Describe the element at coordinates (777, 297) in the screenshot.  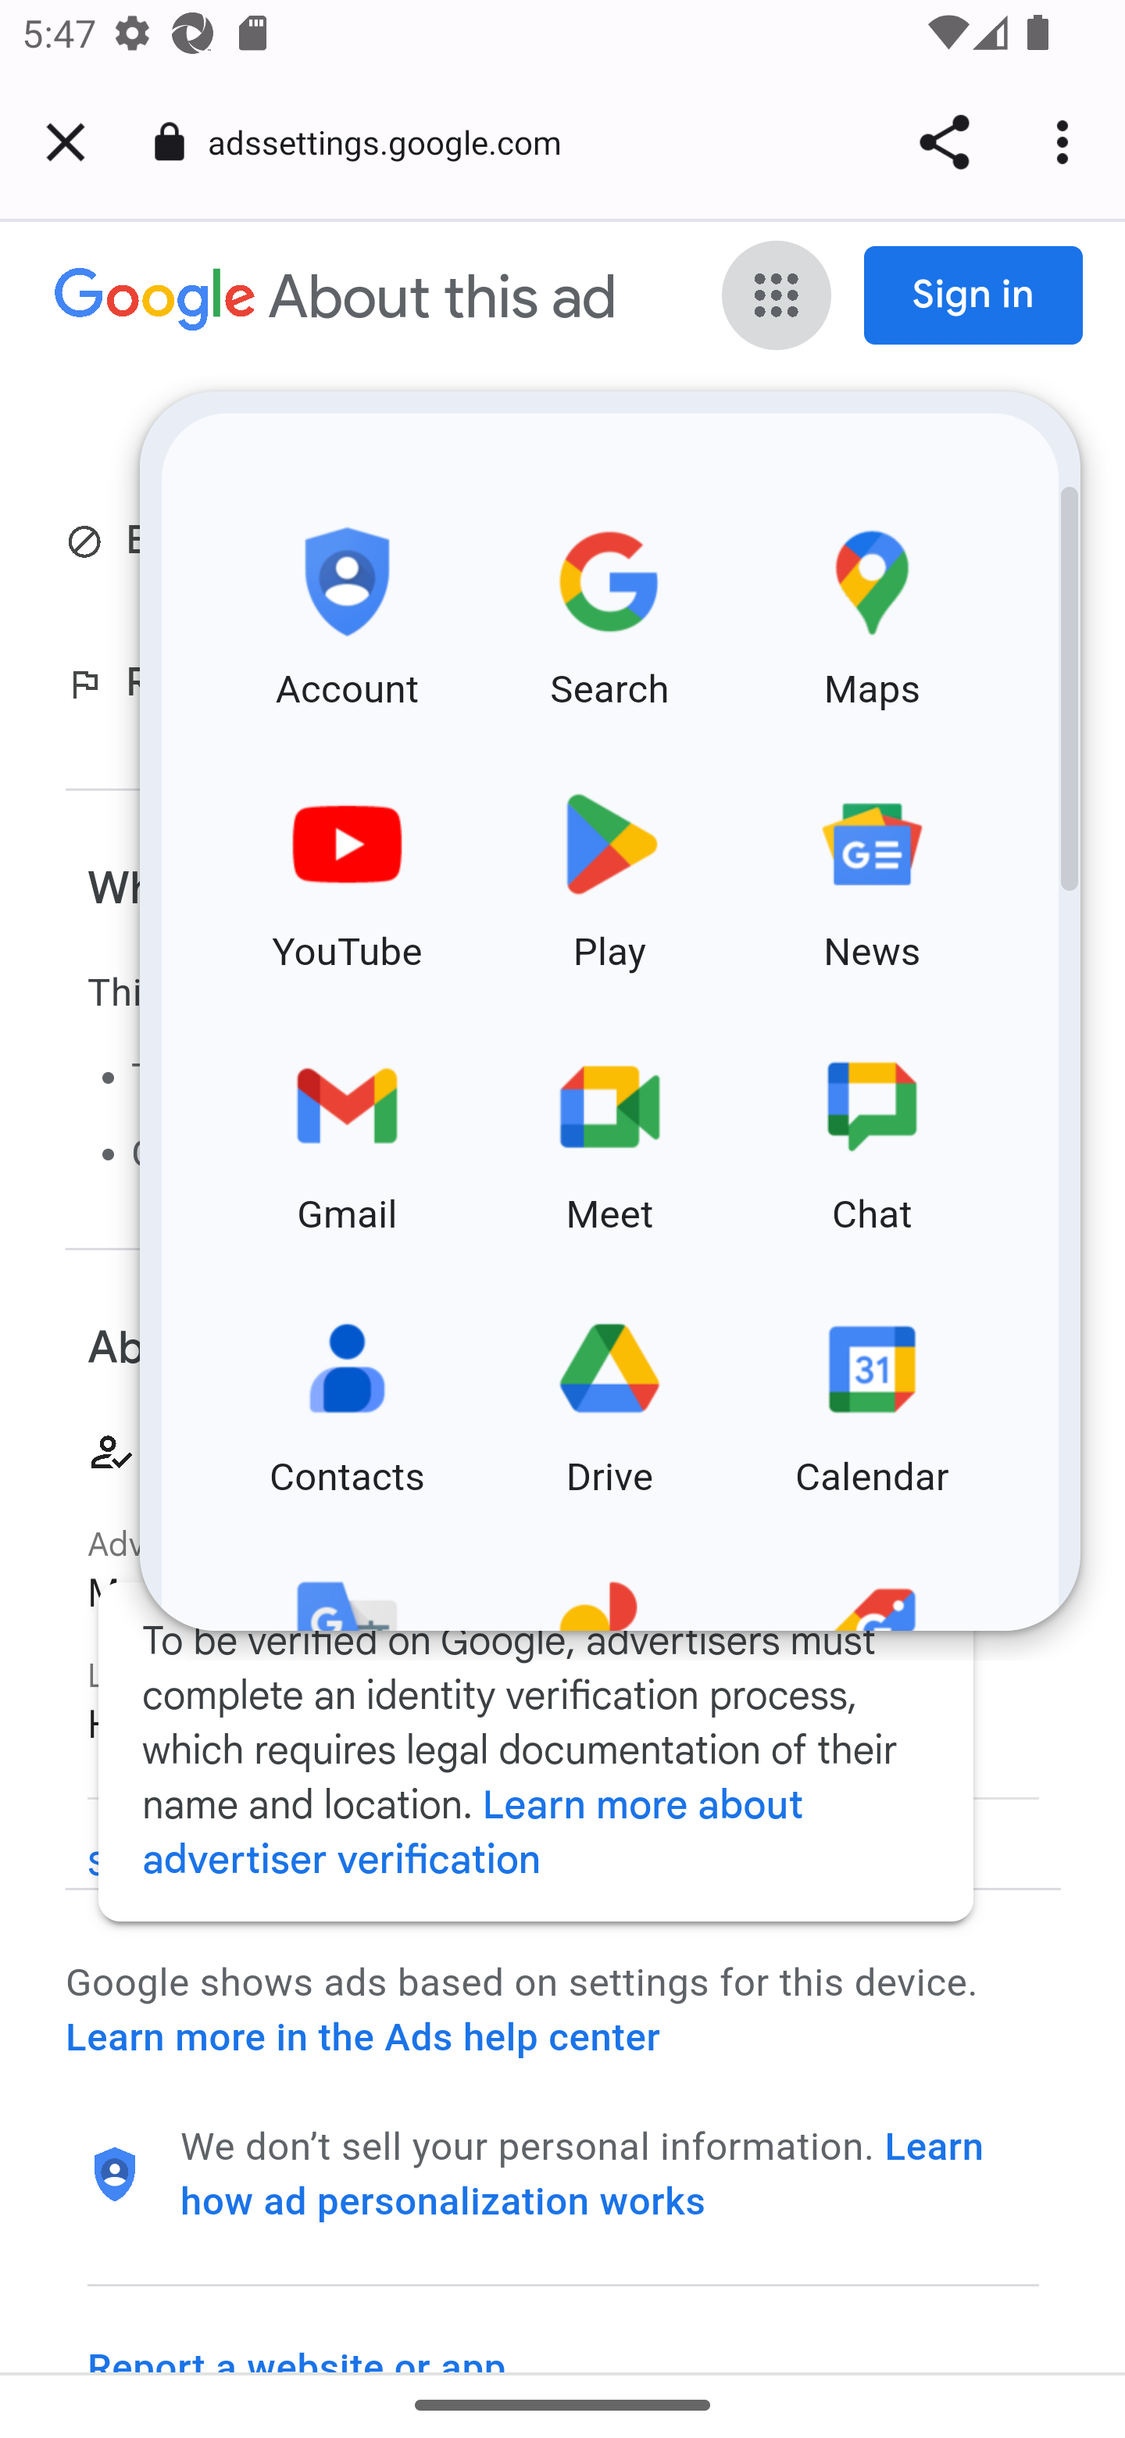
I see `Google apps` at that location.